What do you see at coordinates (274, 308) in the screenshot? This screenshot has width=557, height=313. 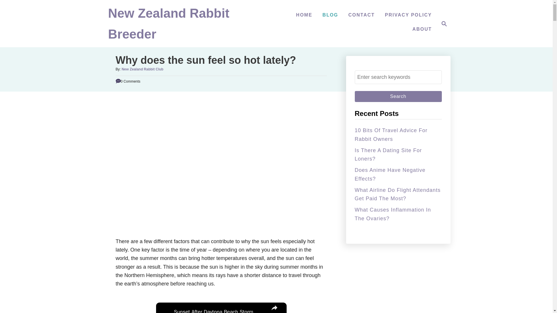 I see `share` at bounding box center [274, 308].